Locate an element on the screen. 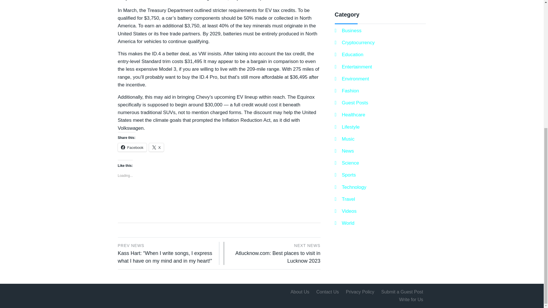 The width and height of the screenshot is (548, 308). Education is located at coordinates (349, 55).